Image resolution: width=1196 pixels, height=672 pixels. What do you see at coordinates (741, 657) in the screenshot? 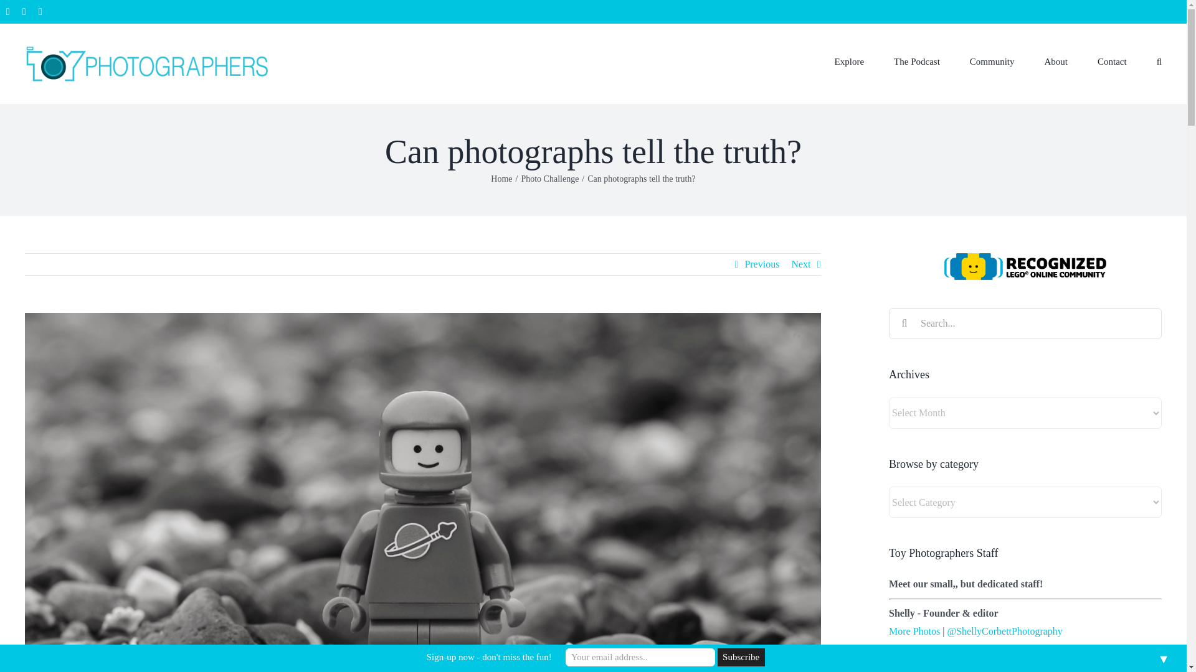
I see `Subscribe` at bounding box center [741, 657].